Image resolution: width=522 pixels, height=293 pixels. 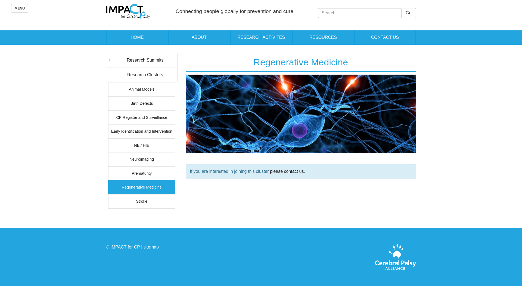 What do you see at coordinates (323, 37) in the screenshot?
I see `RESOURCES` at bounding box center [323, 37].